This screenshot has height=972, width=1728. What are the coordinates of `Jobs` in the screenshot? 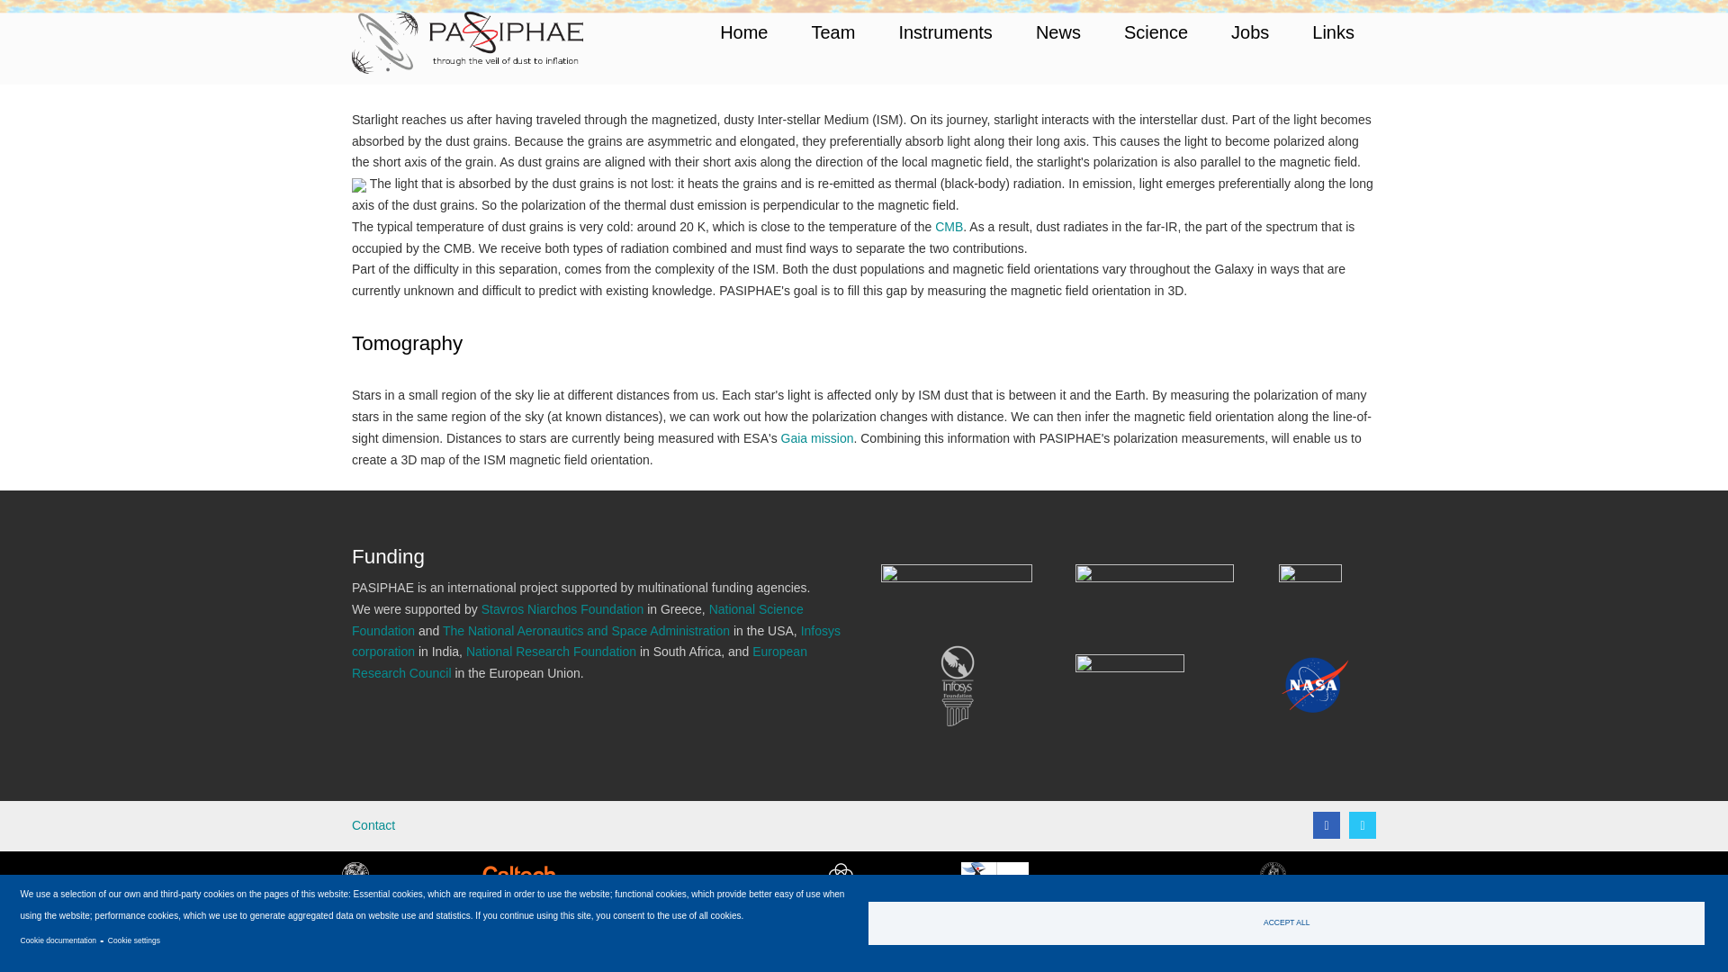 It's located at (1250, 32).